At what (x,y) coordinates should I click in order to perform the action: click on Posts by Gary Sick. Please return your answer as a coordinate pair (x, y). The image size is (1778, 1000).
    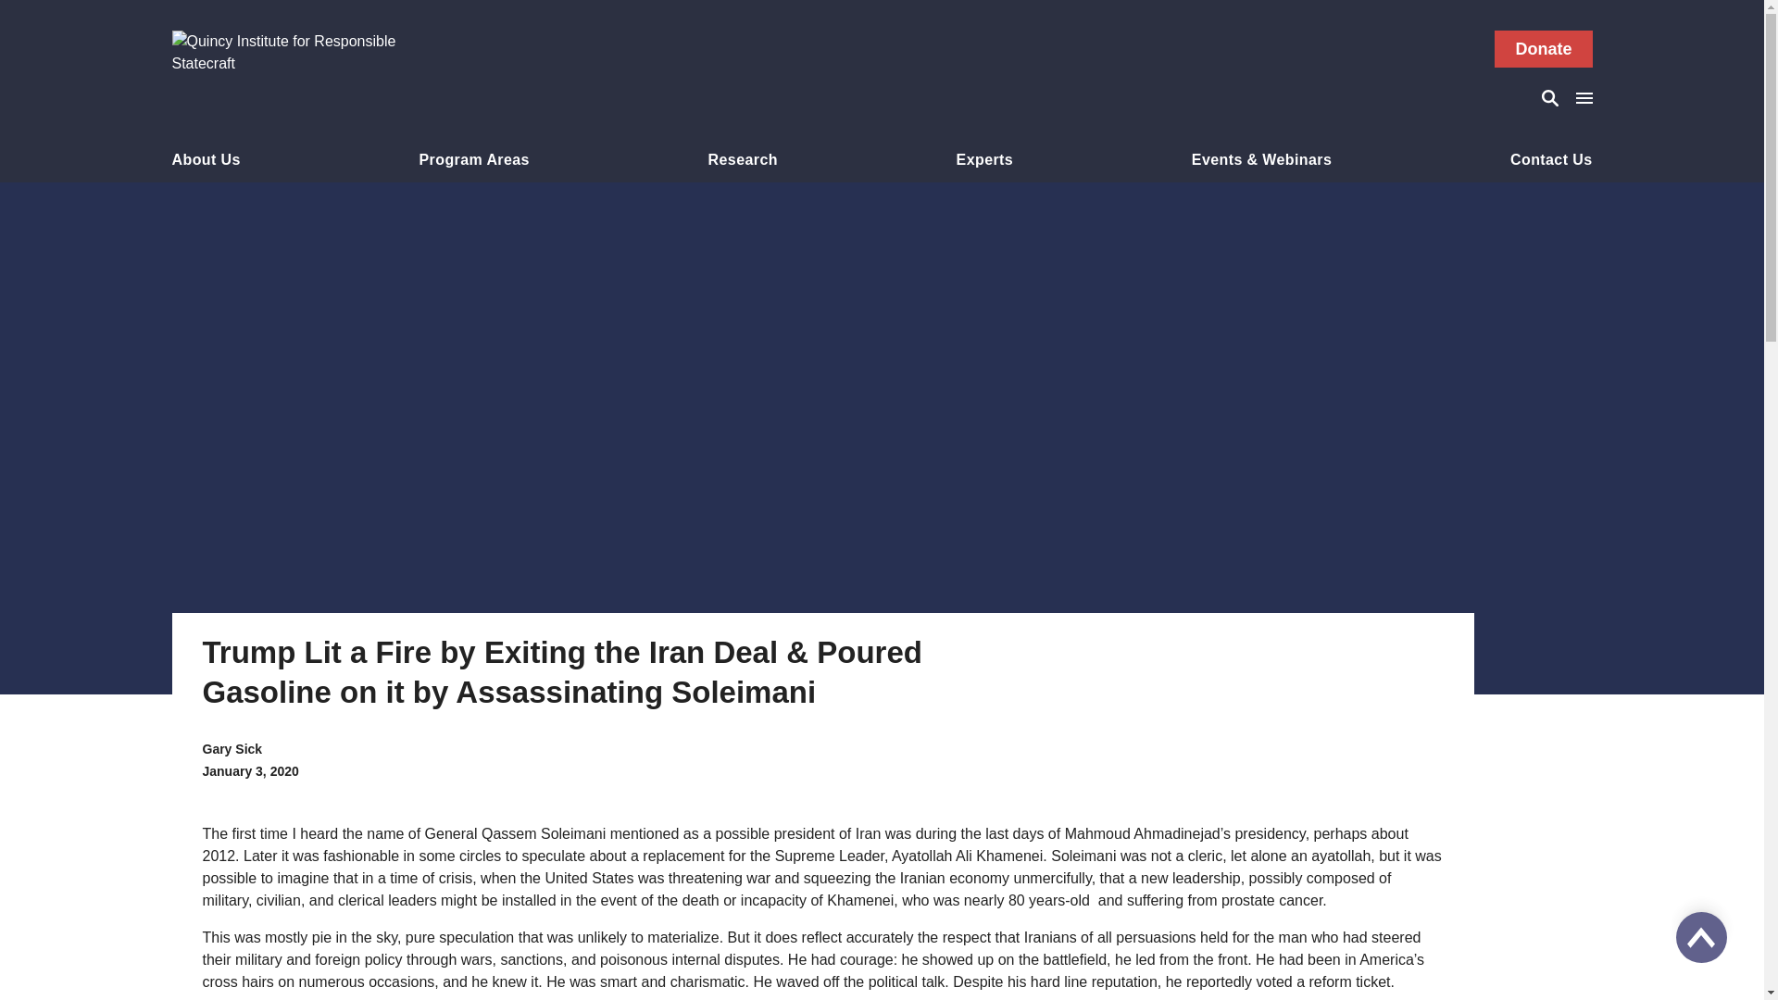
    Looking at the image, I should click on (232, 748).